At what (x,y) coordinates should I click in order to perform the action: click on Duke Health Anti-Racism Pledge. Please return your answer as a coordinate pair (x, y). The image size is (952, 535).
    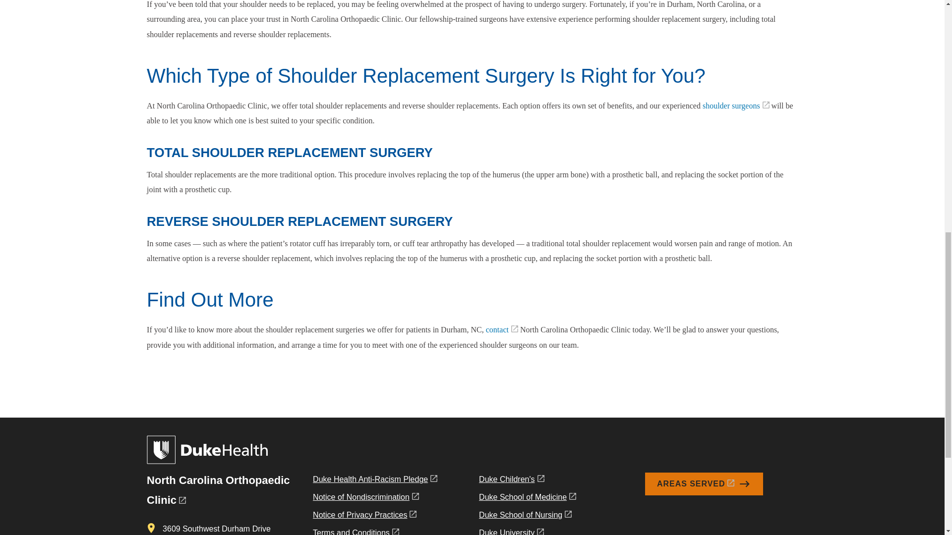
    Looking at the image, I should click on (375, 481).